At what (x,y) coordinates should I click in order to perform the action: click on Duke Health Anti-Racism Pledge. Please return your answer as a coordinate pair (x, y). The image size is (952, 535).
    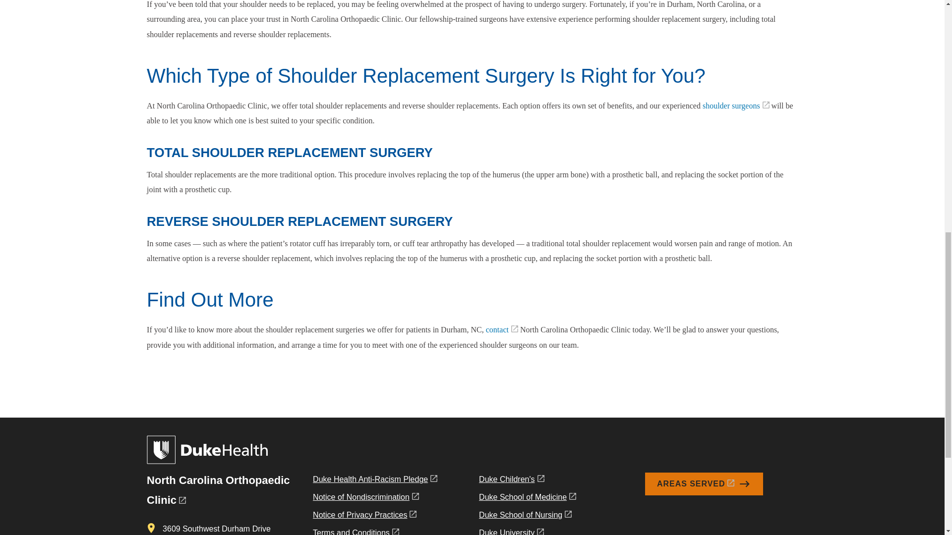
    Looking at the image, I should click on (375, 481).